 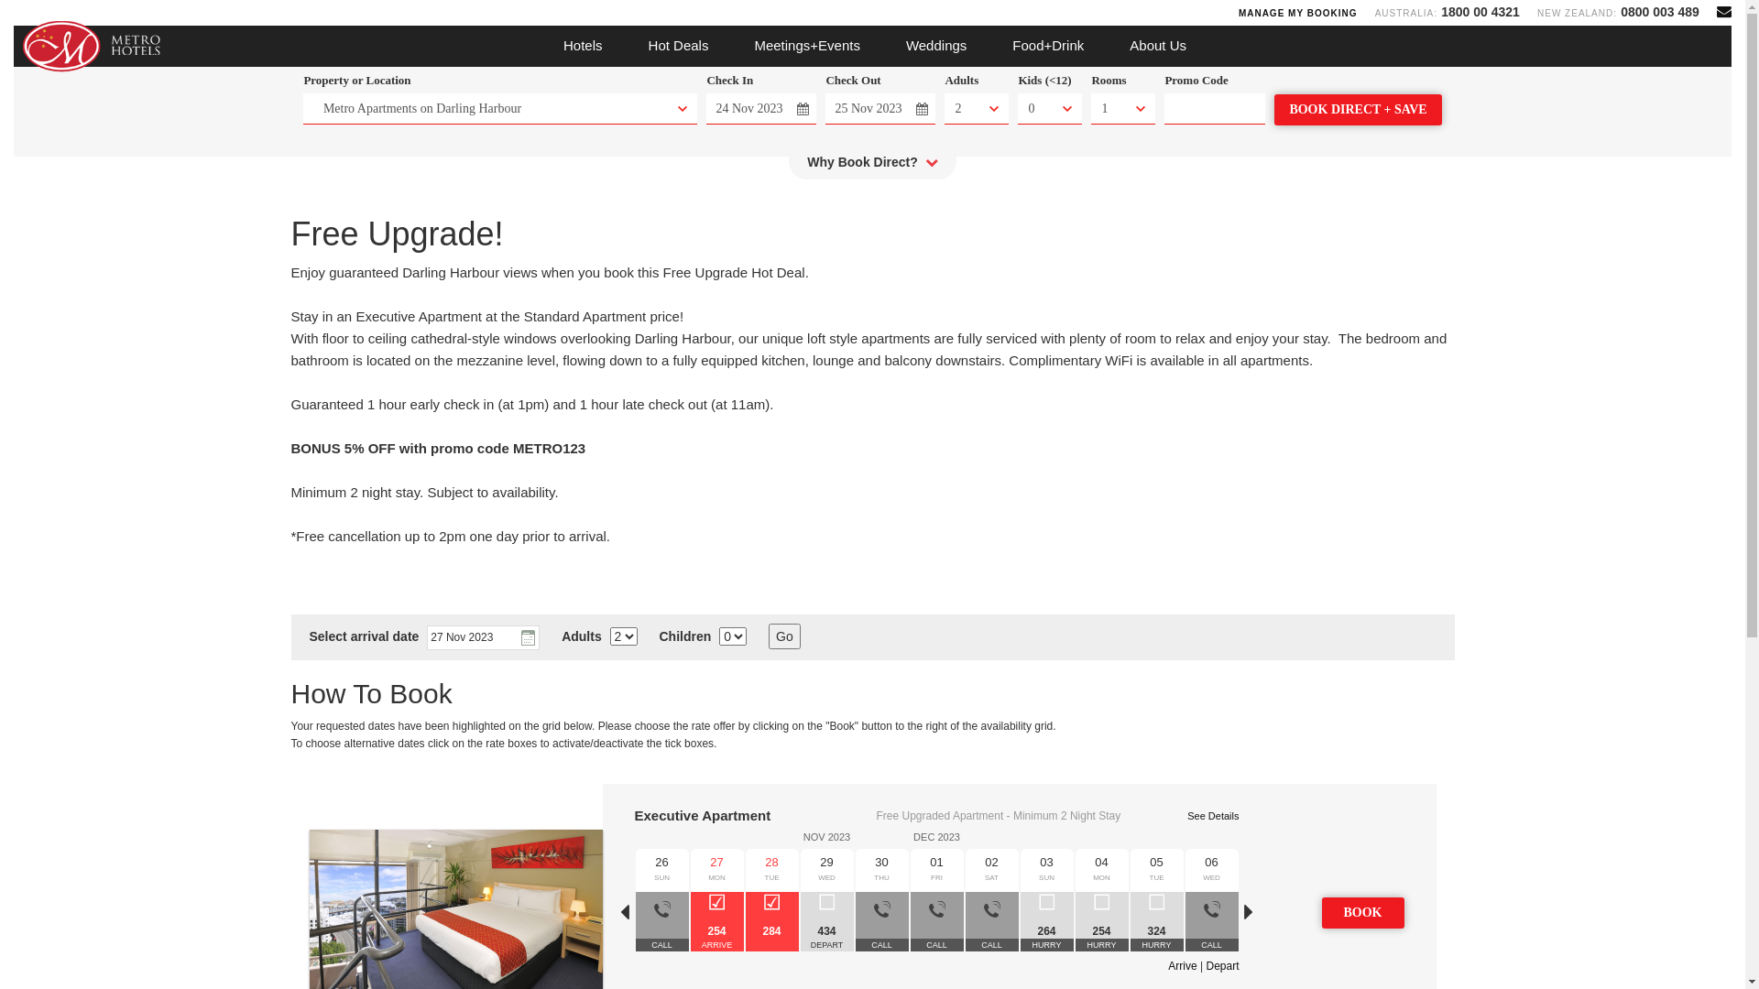 I want to click on Depart, so click(x=1222, y=966).